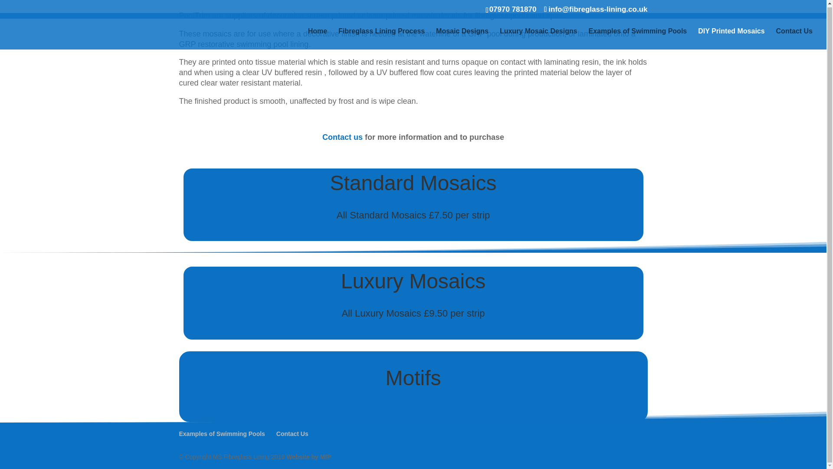 This screenshot has width=833, height=469. I want to click on Examples of Swimming Pools, so click(638, 38).